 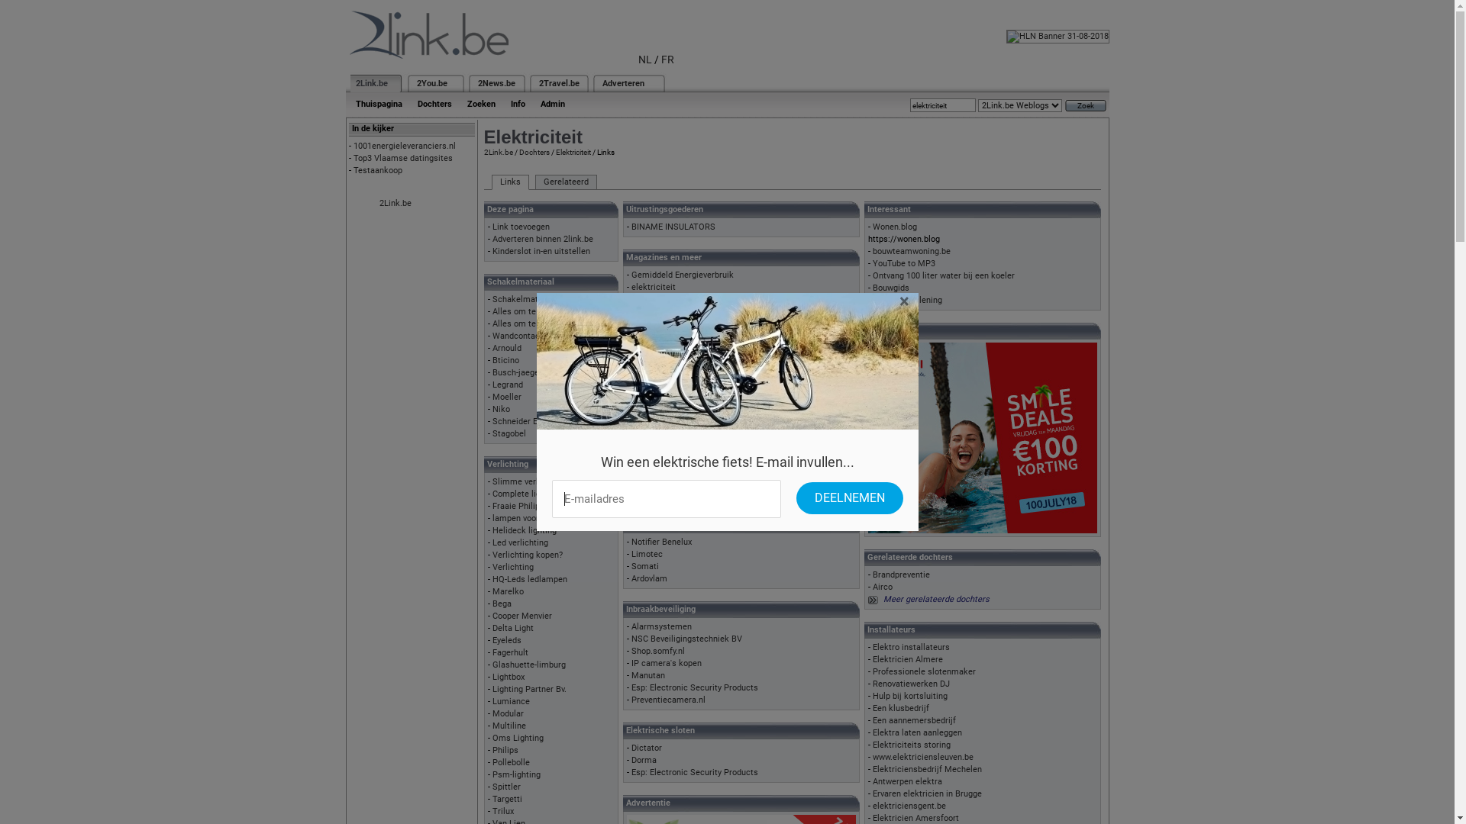 I want to click on Best gekozen elektronica, so click(x=679, y=360).